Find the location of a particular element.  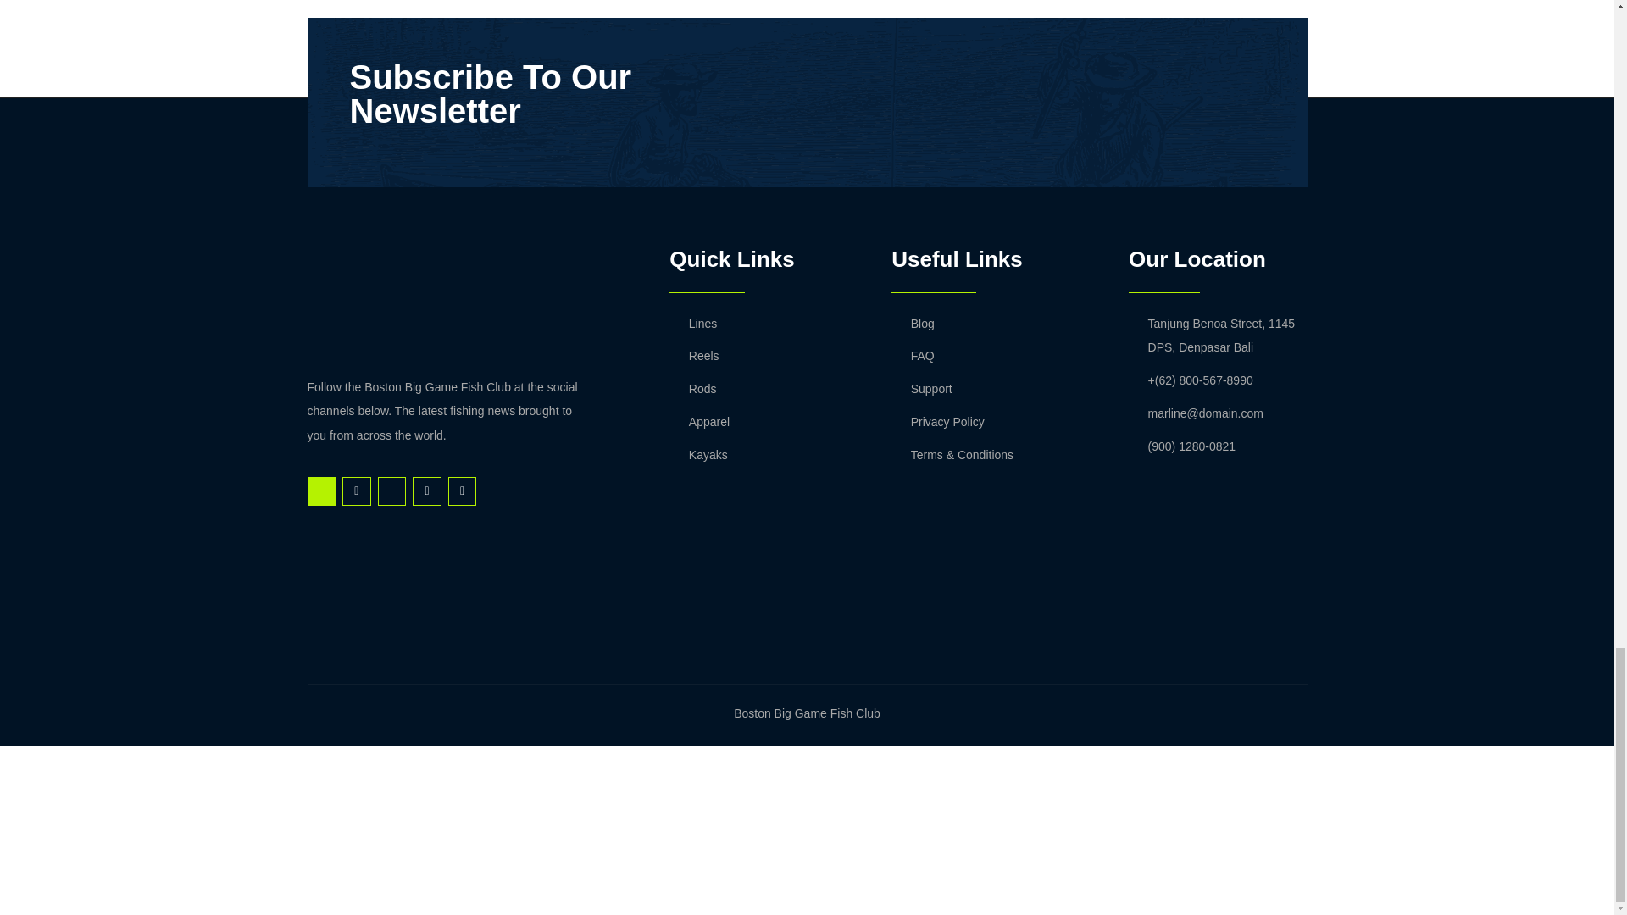

Support is located at coordinates (997, 389).